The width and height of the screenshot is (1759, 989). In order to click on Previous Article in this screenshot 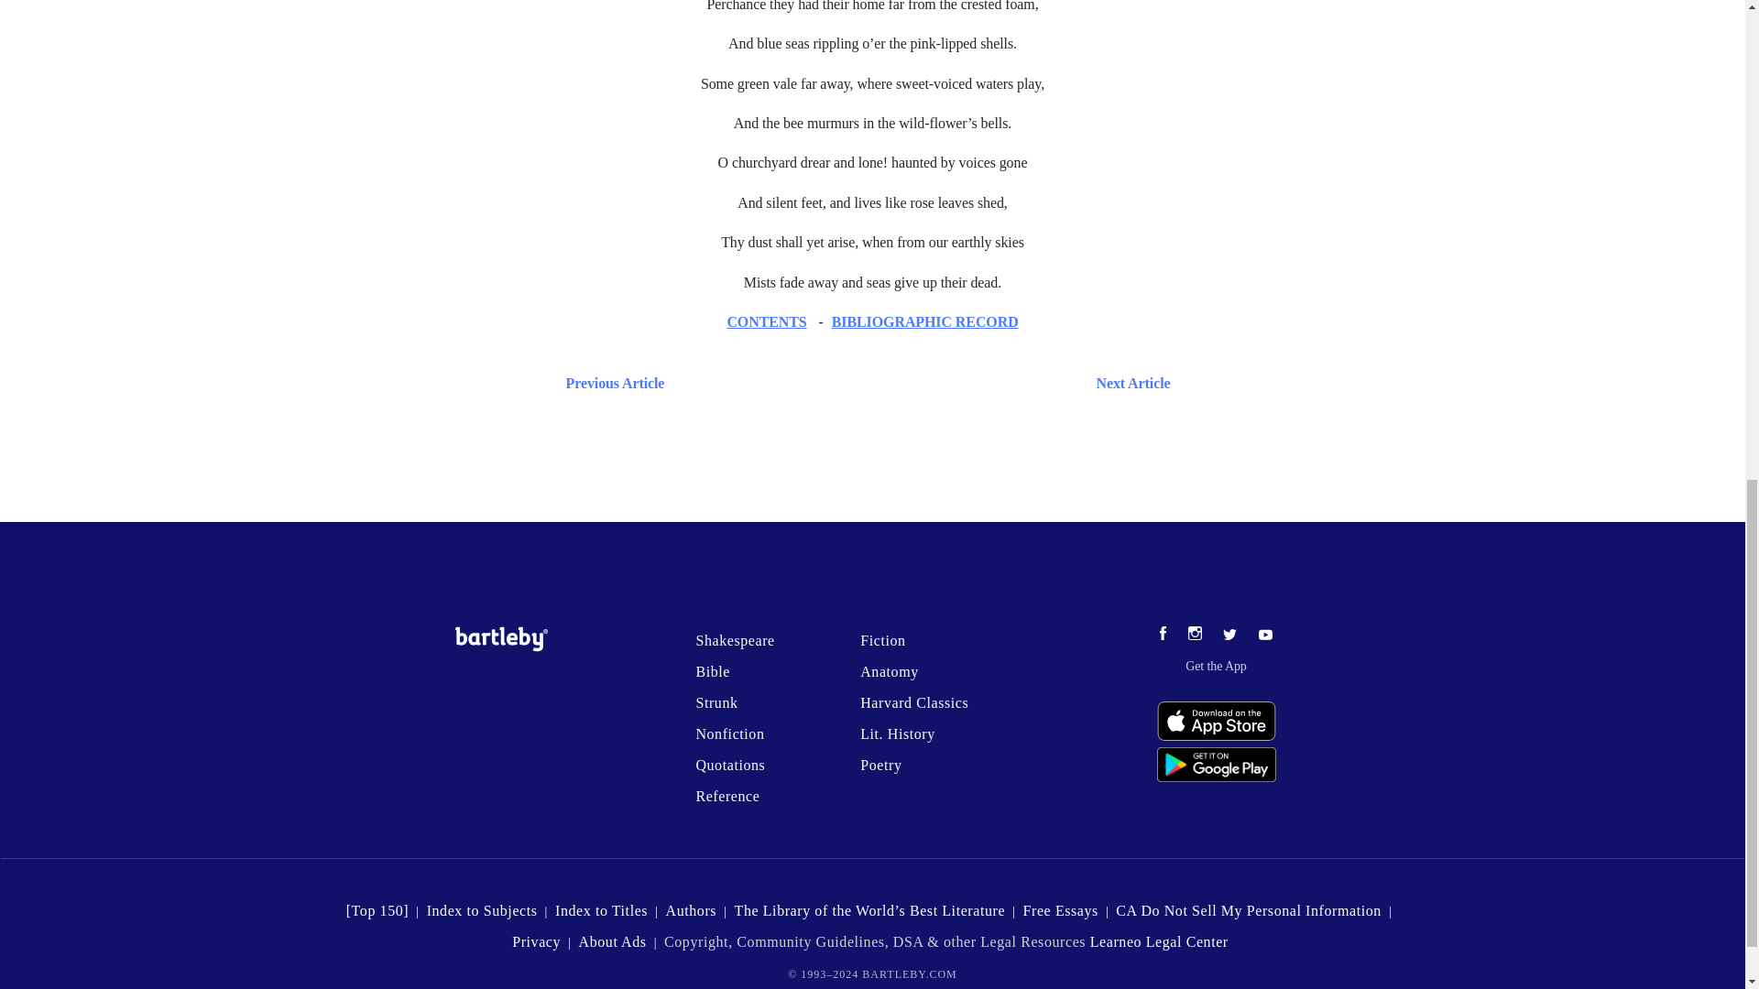, I will do `click(610, 383)`.